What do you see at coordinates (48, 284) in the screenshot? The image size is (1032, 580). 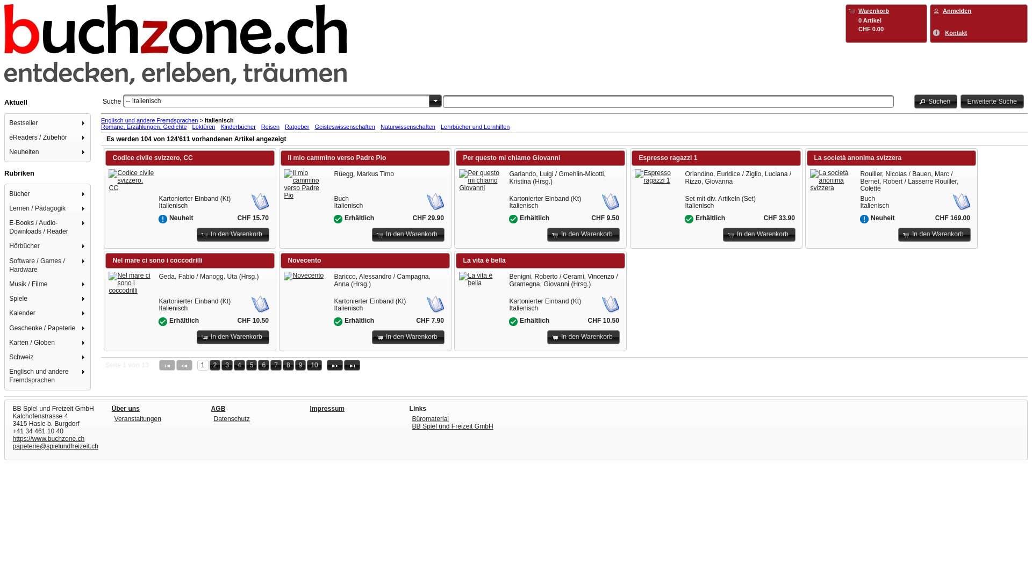 I see `Musik / Filme` at bounding box center [48, 284].